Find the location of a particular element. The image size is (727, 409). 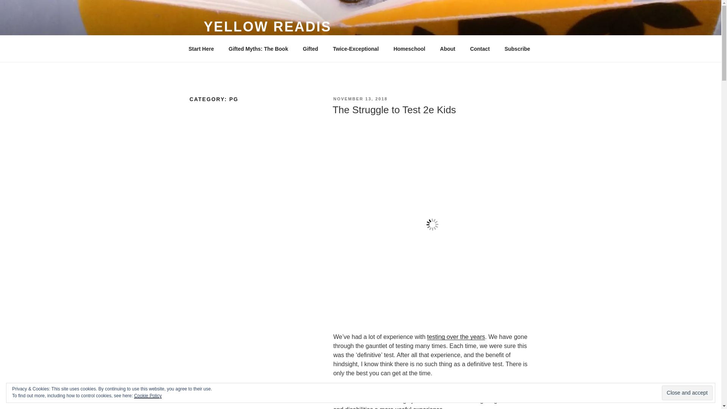

Homeschool is located at coordinates (409, 48).